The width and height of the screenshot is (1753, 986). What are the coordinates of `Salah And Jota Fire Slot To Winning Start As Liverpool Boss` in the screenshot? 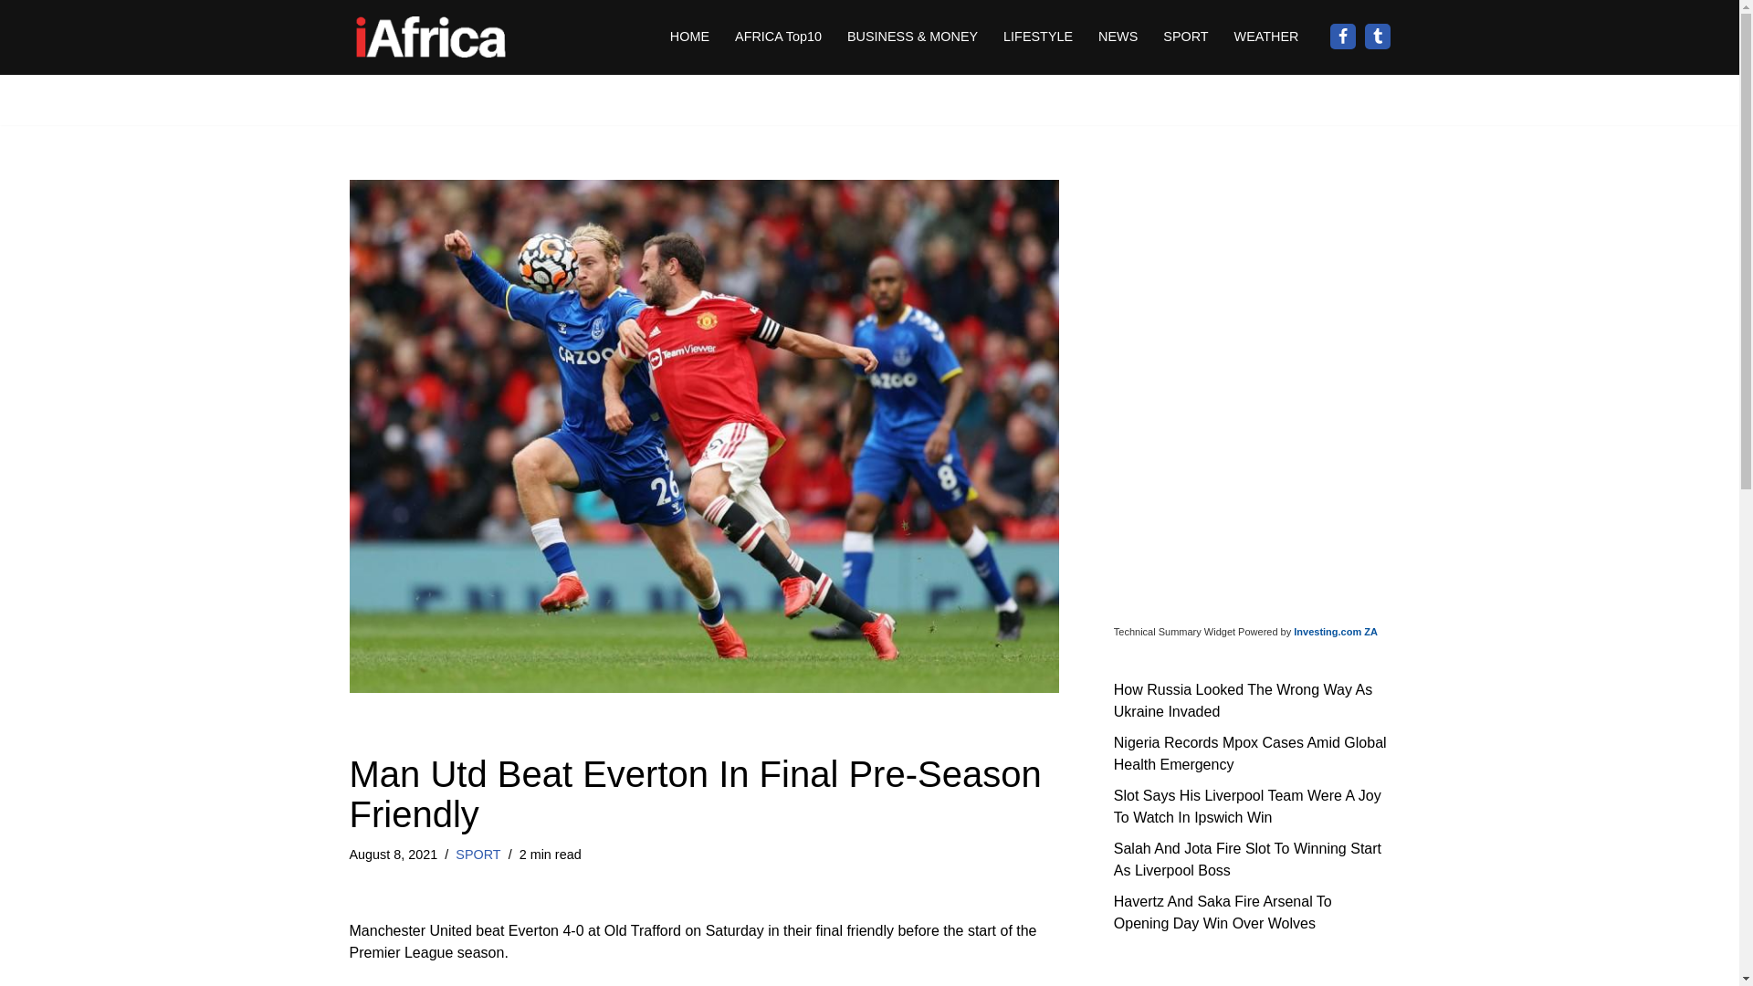 It's located at (1247, 858).